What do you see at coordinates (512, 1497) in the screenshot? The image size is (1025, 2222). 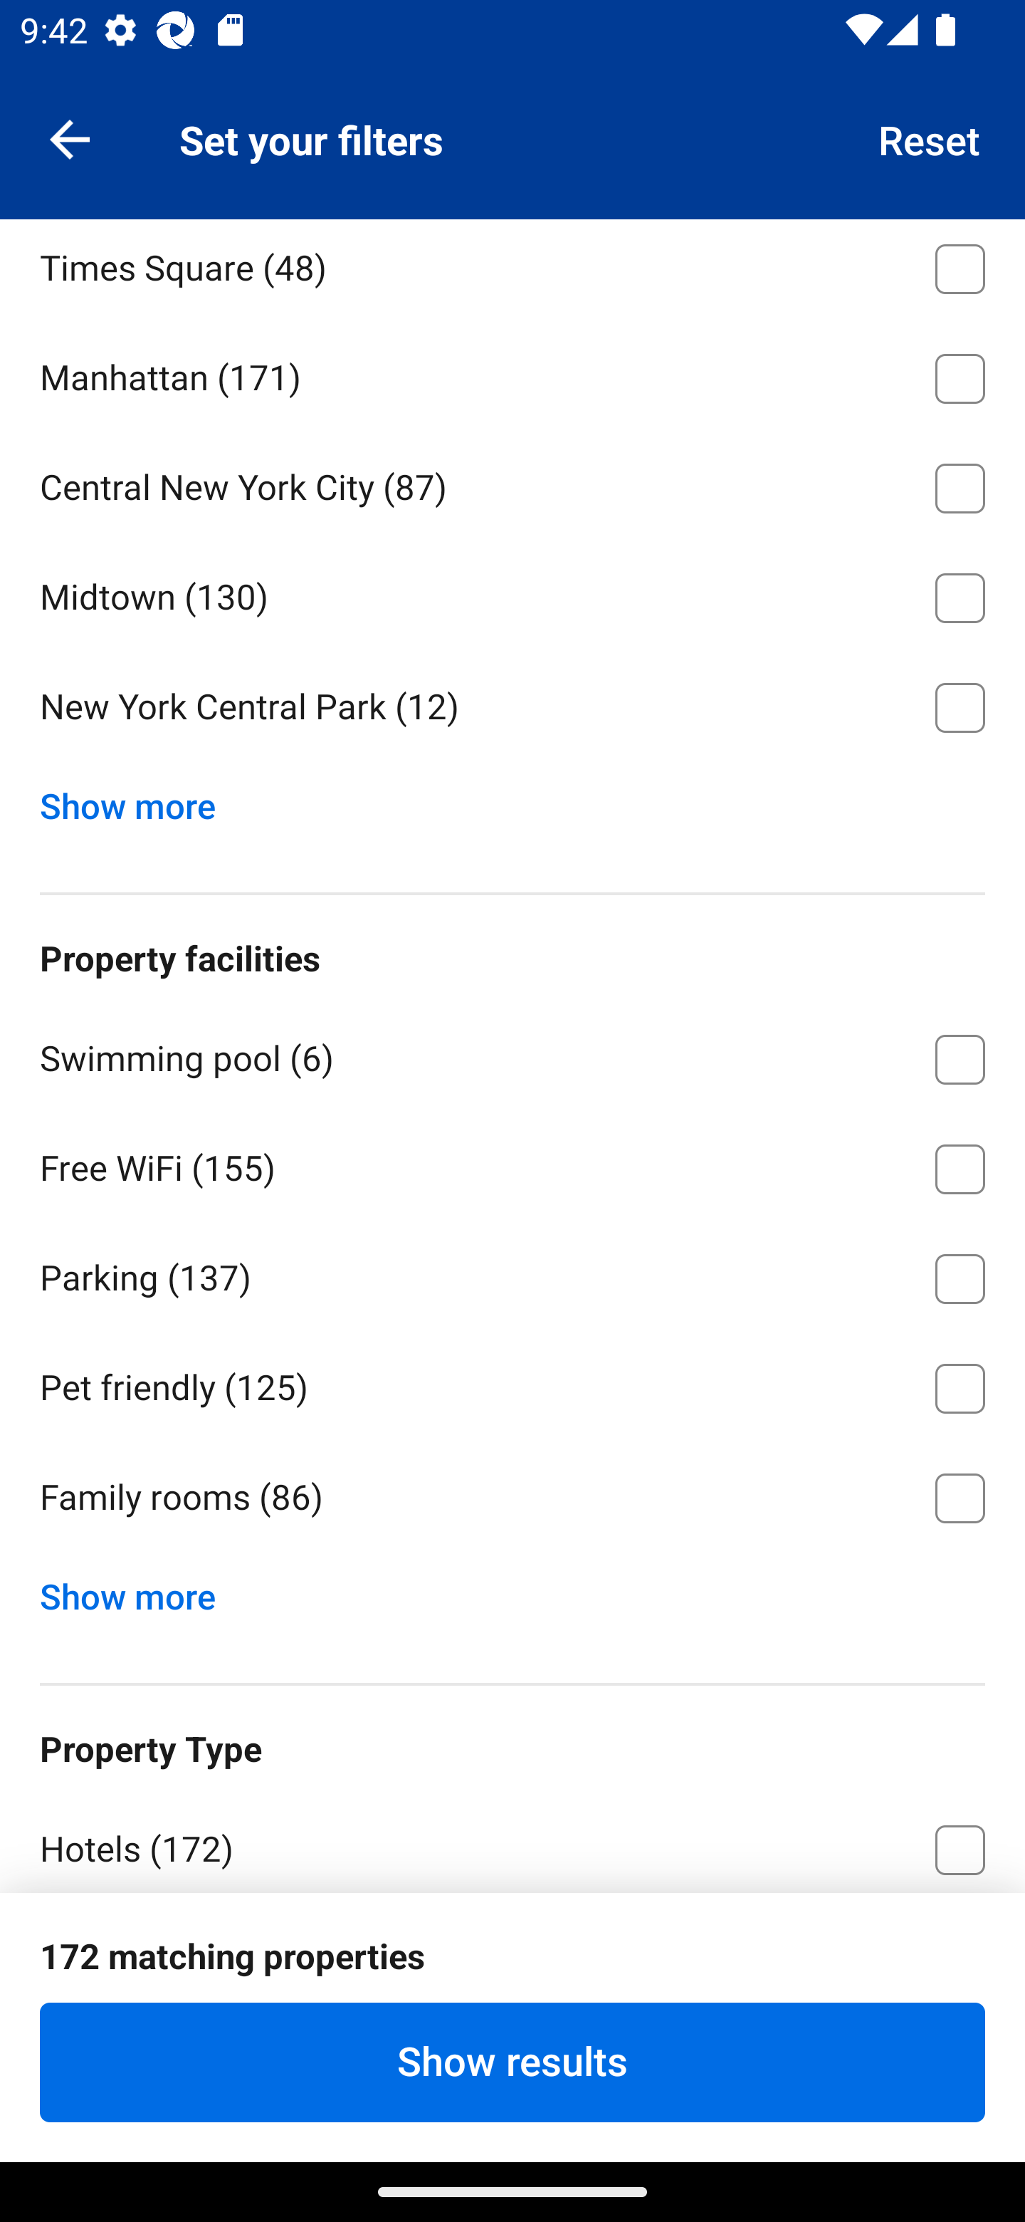 I see `Family rooms ⁦(86)` at bounding box center [512, 1497].